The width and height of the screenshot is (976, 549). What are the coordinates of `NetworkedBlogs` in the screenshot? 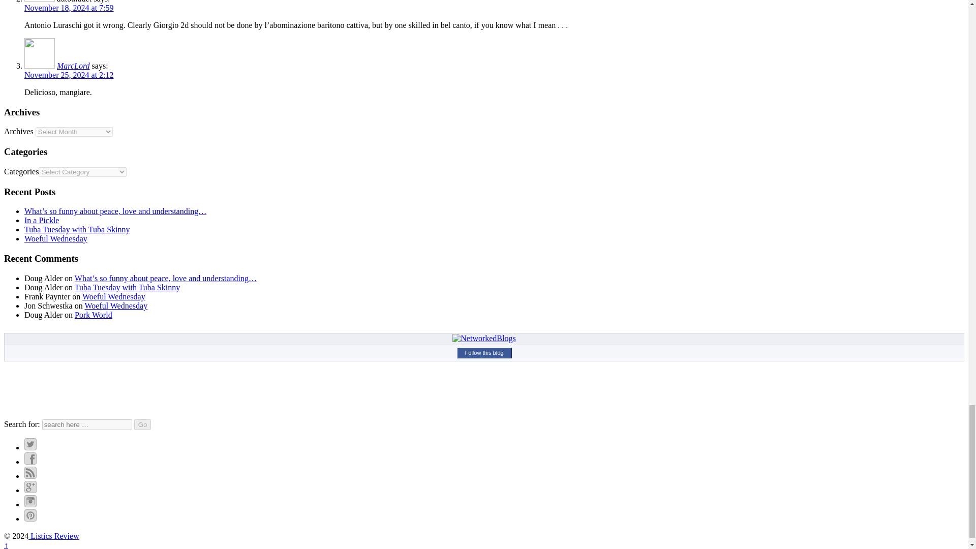 It's located at (484, 339).